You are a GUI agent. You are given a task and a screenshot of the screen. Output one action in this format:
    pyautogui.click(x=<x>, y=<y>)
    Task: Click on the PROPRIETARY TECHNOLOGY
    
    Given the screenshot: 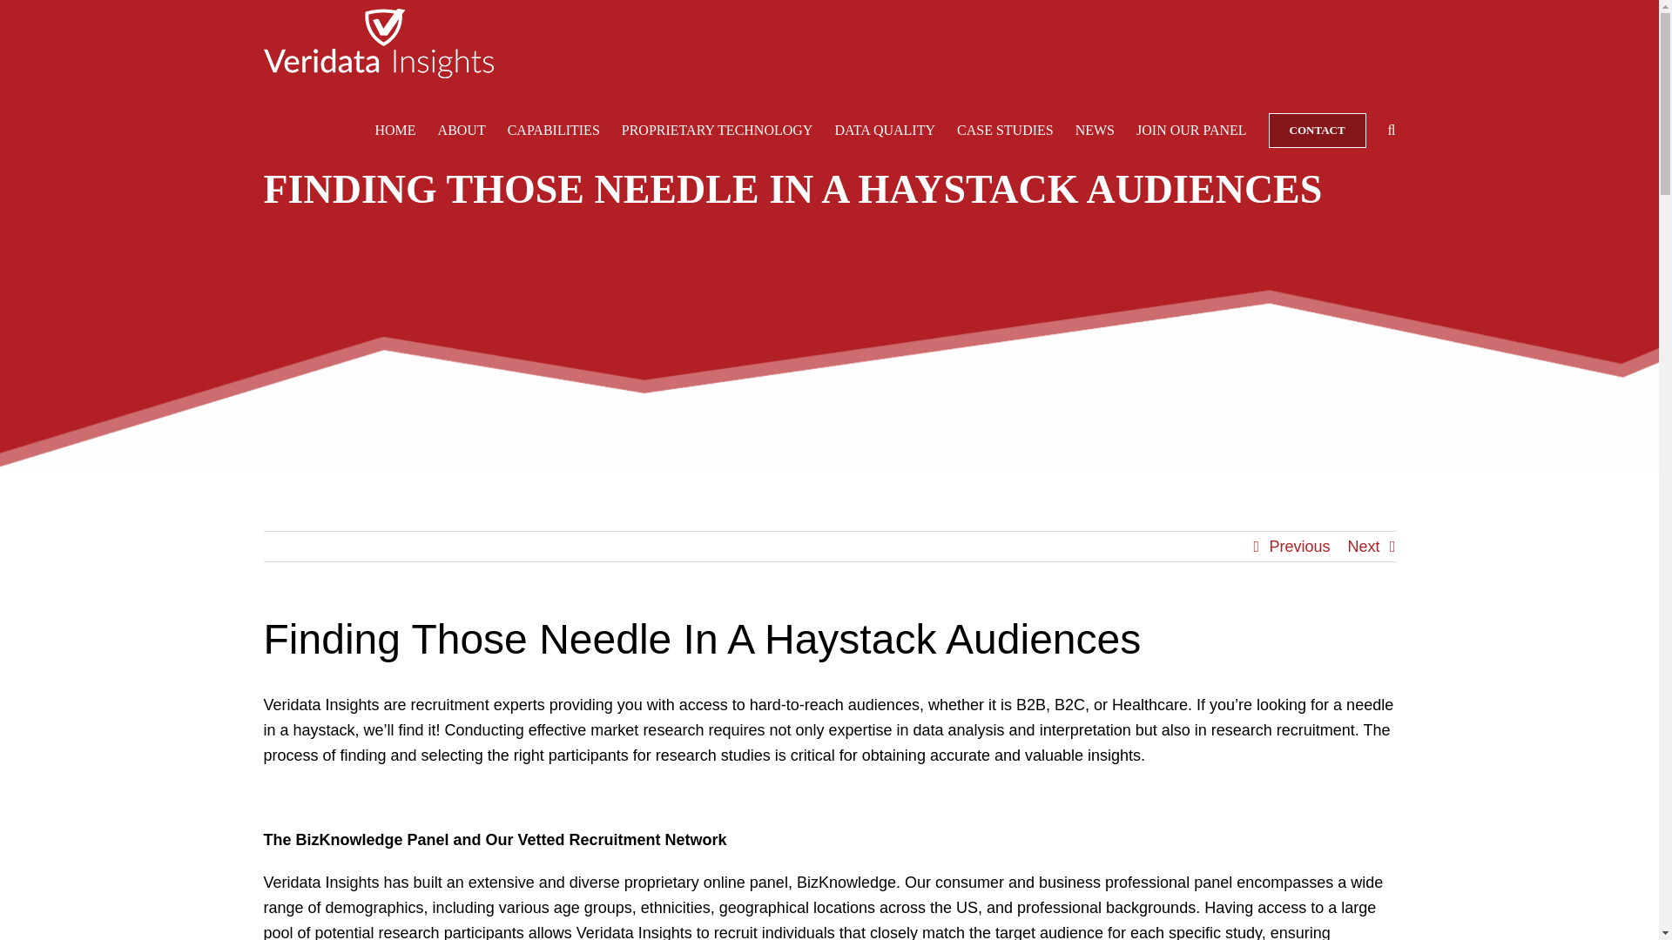 What is the action you would take?
    pyautogui.click(x=718, y=131)
    